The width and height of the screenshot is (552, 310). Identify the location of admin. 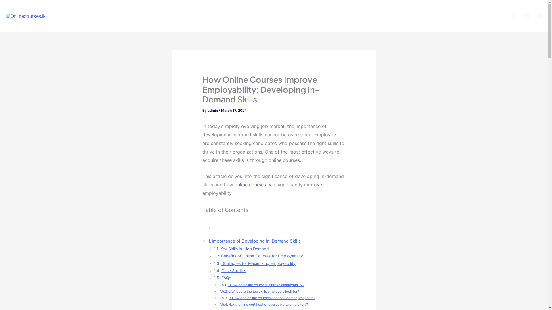
(213, 111).